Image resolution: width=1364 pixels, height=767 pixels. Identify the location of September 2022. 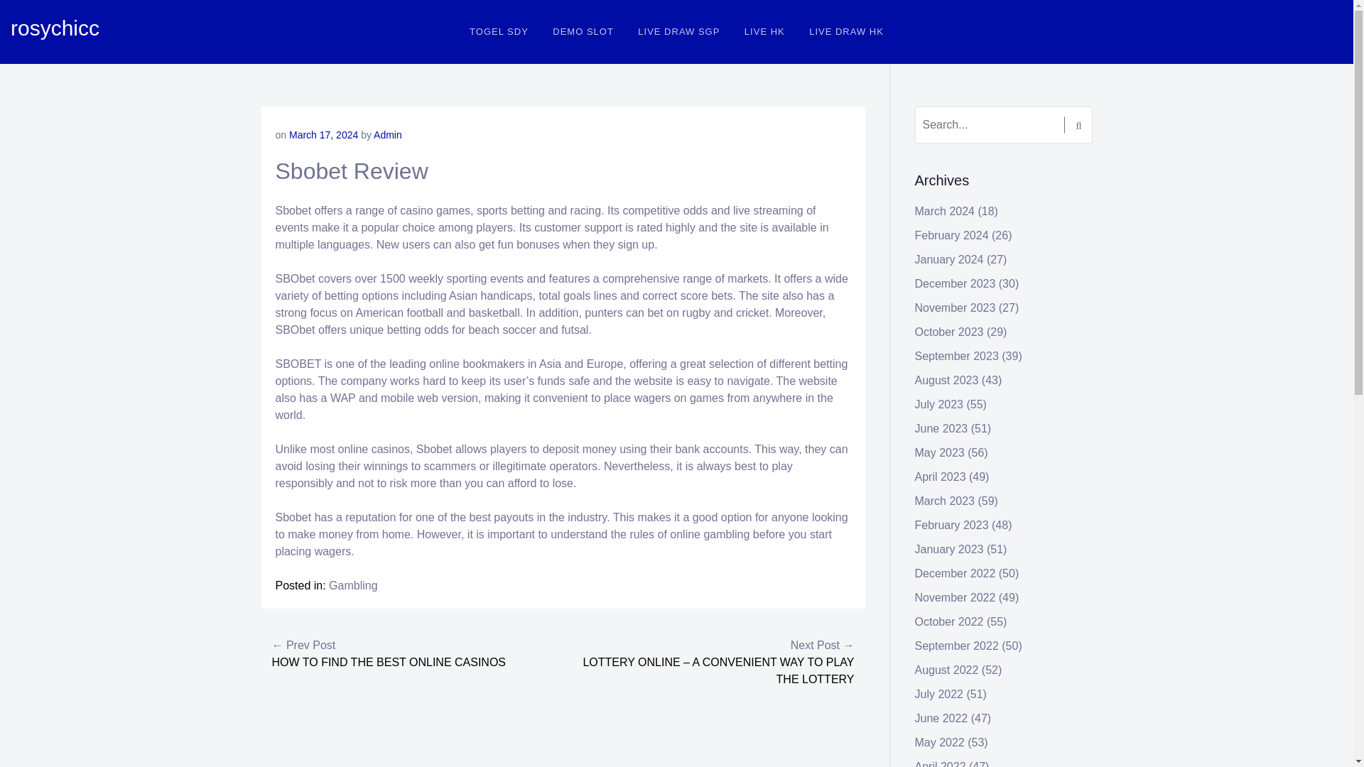
(956, 646).